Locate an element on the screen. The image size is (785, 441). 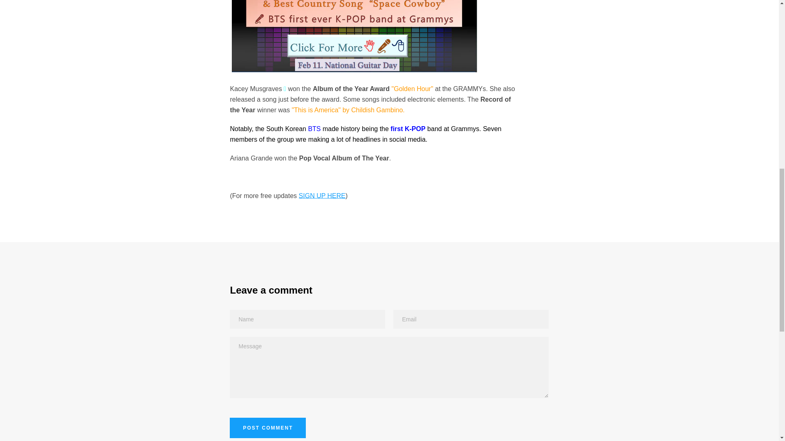
Sign up for free is located at coordinates (322, 196).